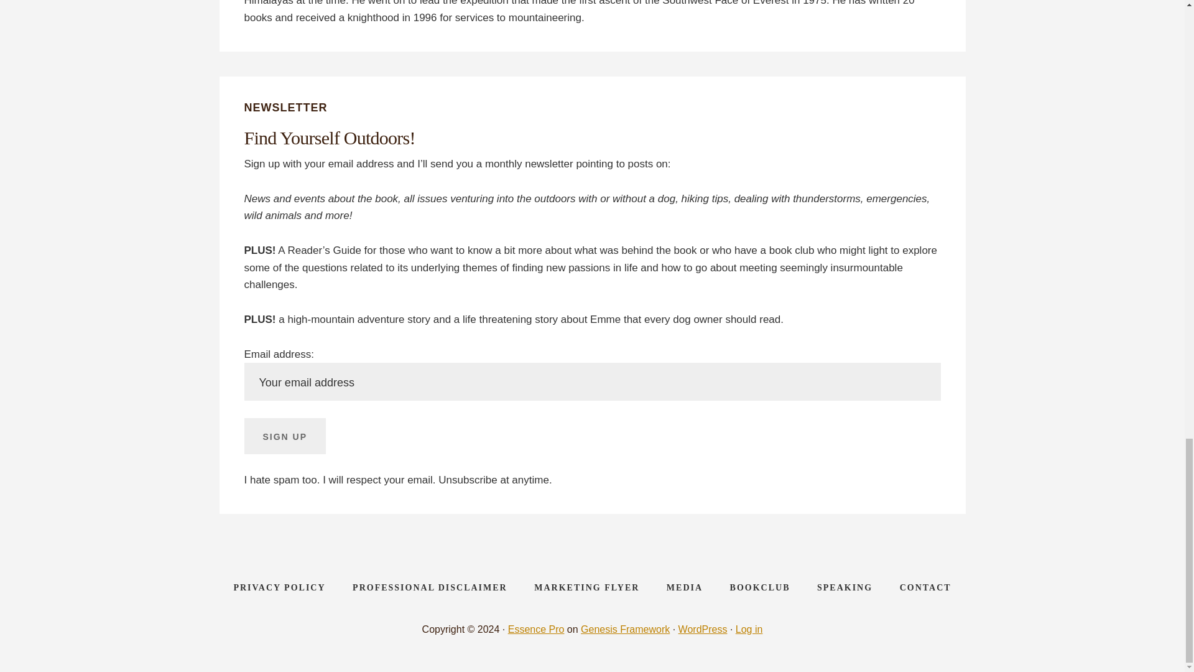 This screenshot has height=672, width=1194. Describe the element at coordinates (749, 629) in the screenshot. I see `Log in` at that location.